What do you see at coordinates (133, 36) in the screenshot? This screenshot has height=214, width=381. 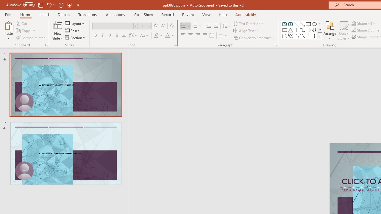 I see `Character Spacing` at bounding box center [133, 36].